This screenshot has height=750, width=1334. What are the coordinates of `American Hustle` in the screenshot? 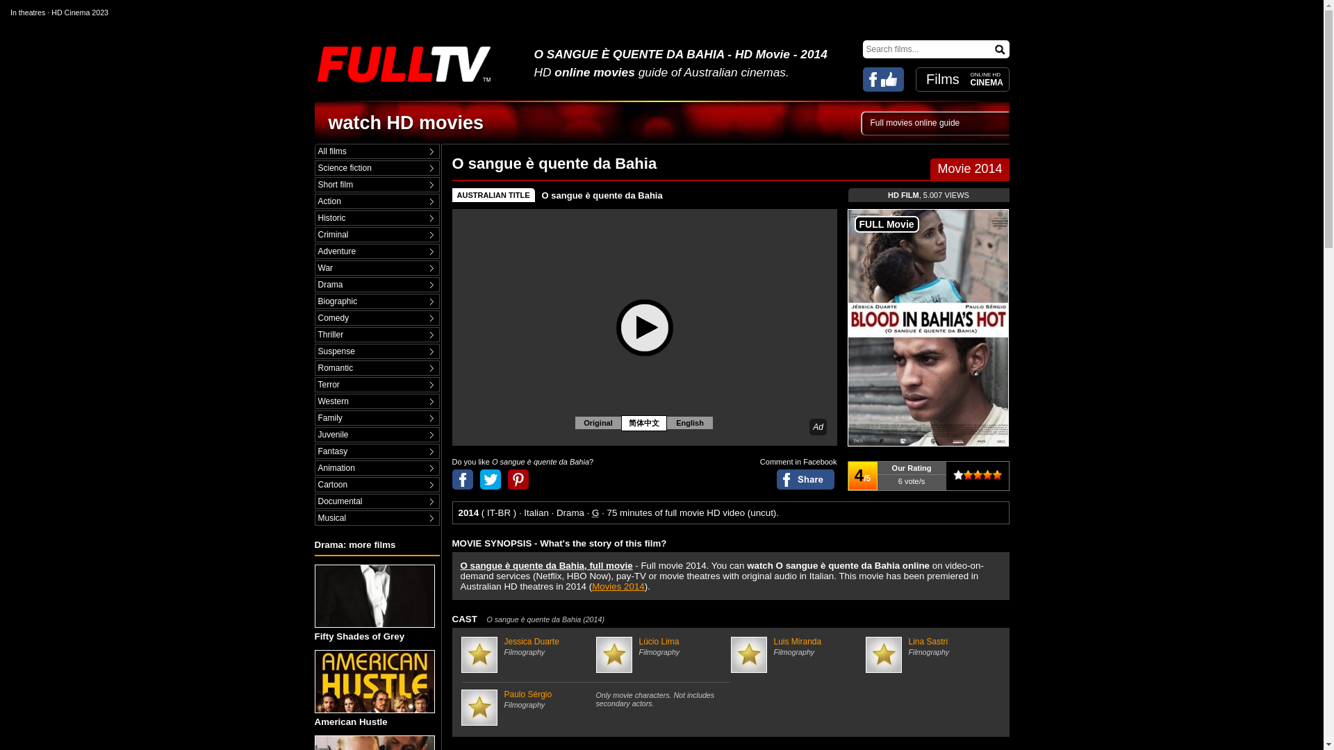 It's located at (376, 688).